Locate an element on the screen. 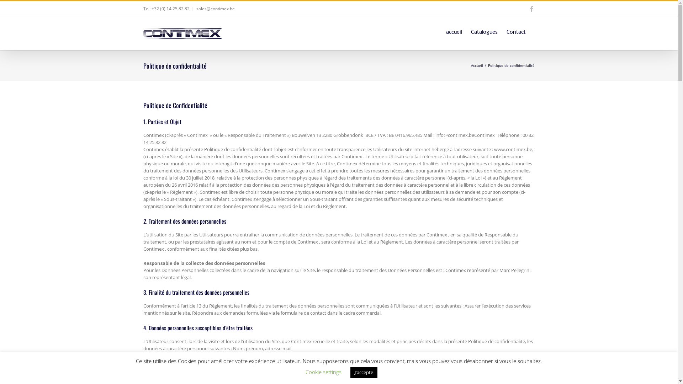 The width and height of the screenshot is (683, 384). Contact is located at coordinates (516, 32).